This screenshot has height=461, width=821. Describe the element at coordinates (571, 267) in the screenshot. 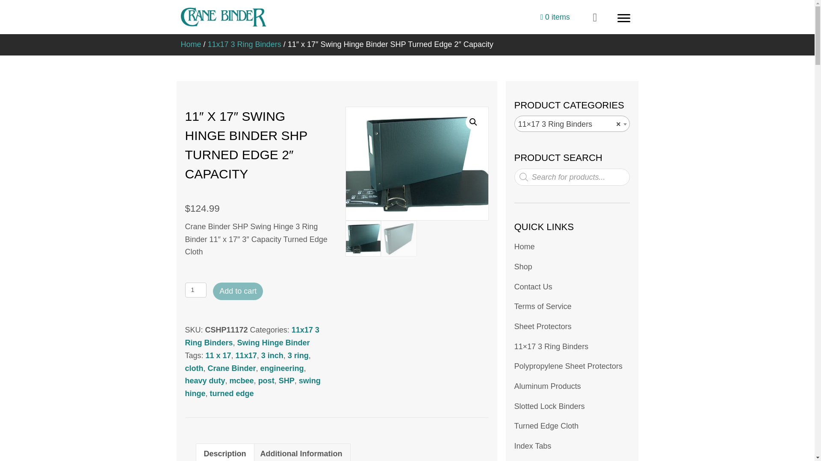

I see `Shop` at that location.